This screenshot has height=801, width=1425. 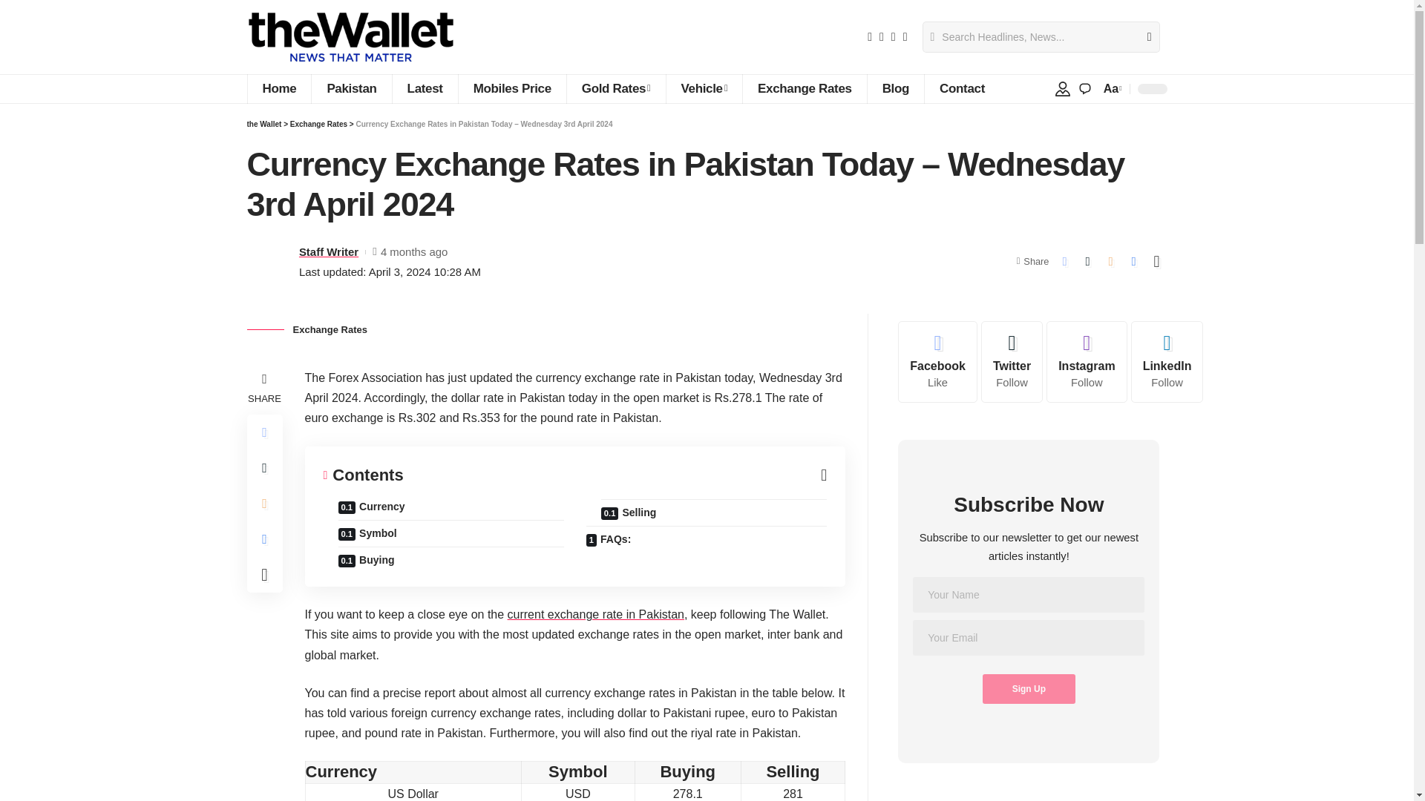 I want to click on Sign Up, so click(x=1029, y=689).